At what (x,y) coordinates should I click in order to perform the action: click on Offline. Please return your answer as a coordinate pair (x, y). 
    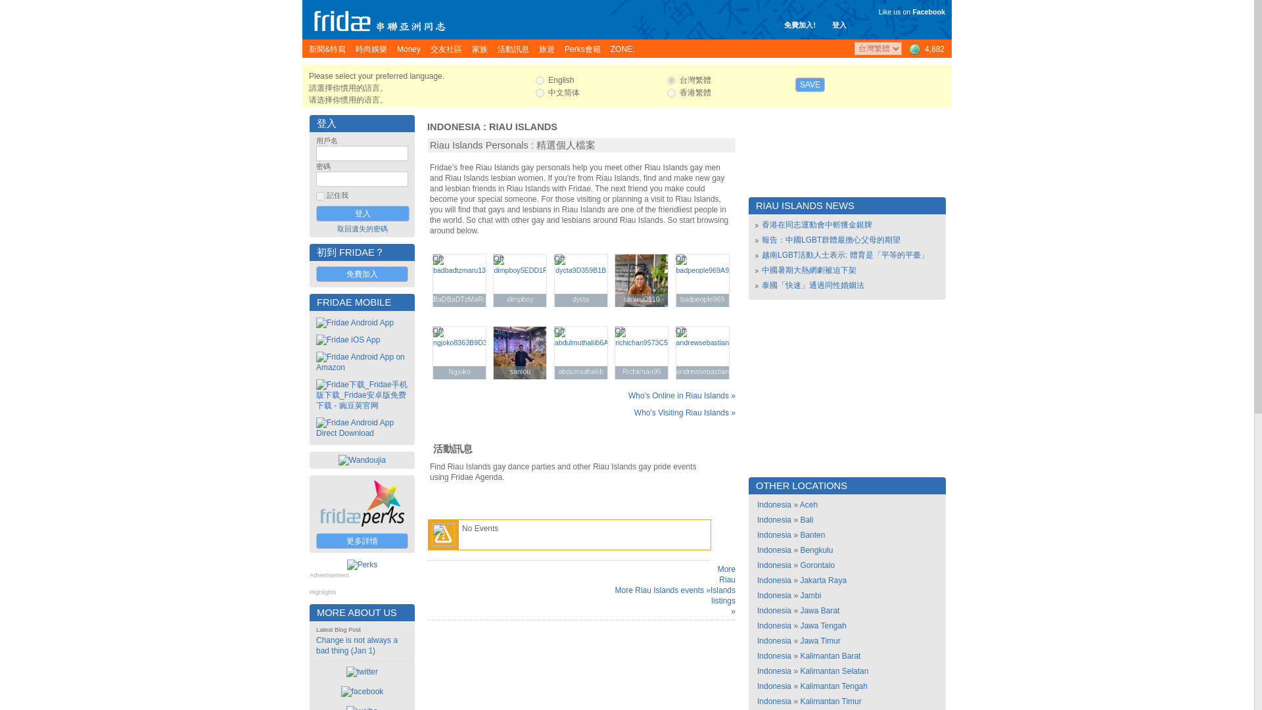
    Looking at the image, I should click on (619, 258).